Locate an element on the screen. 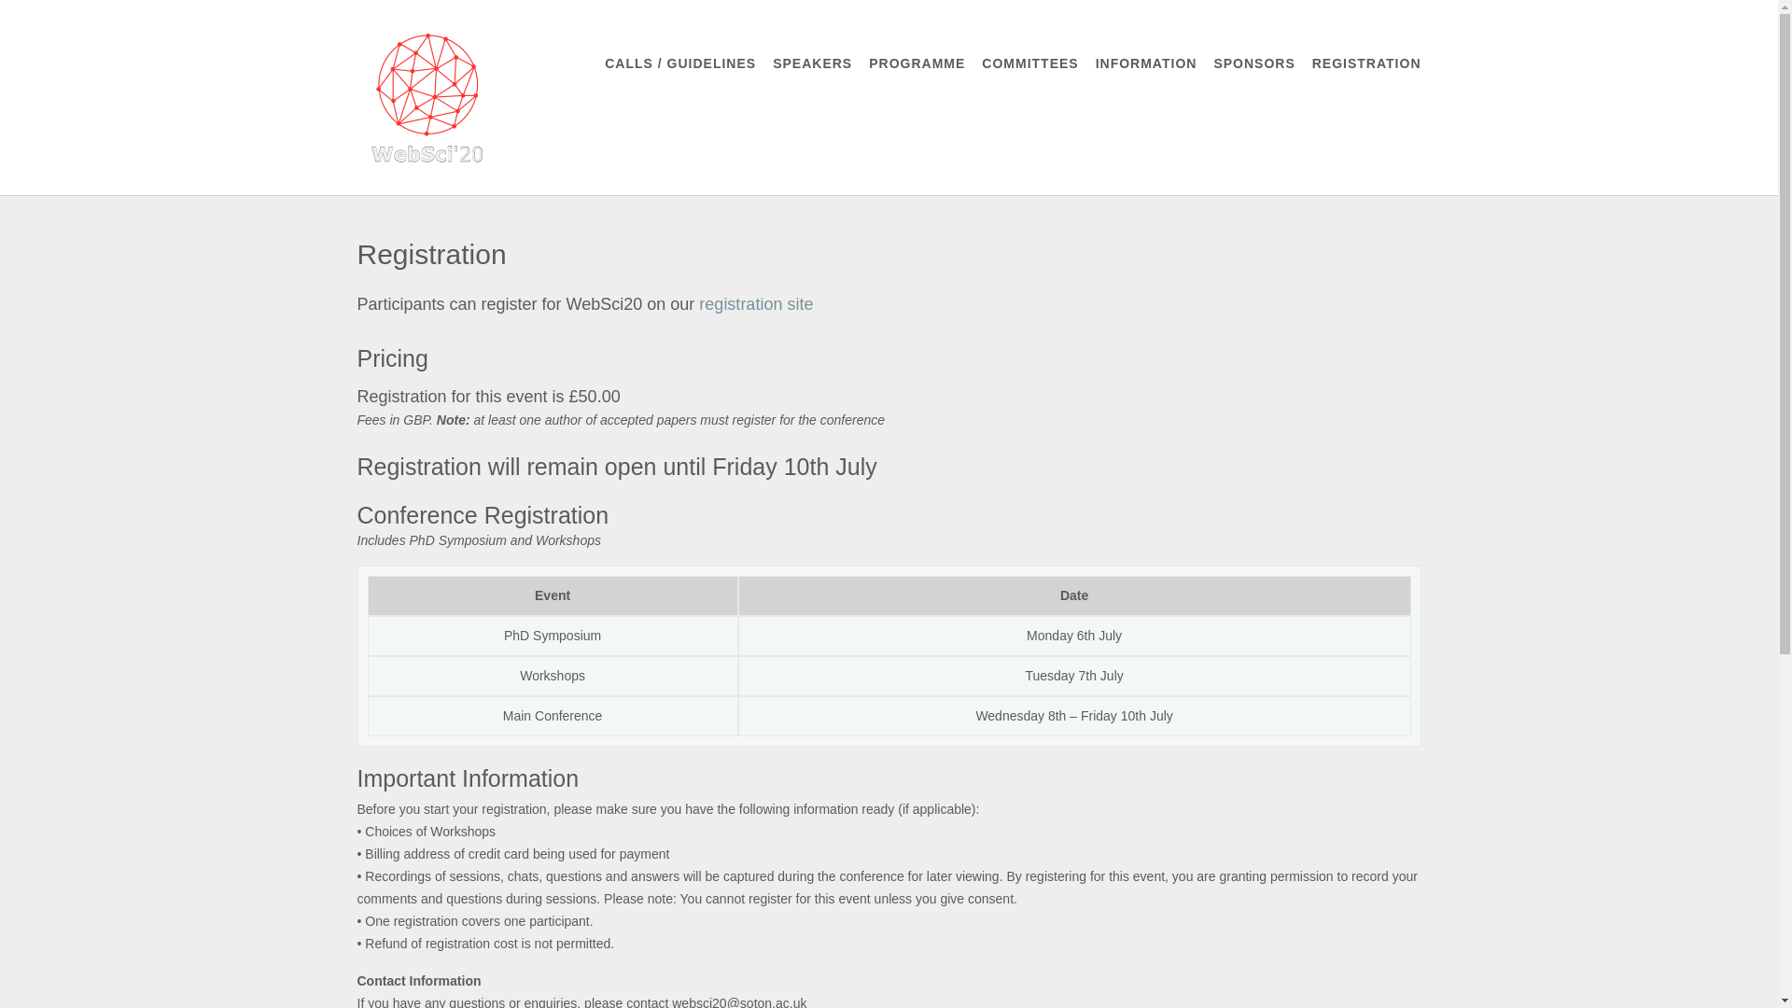 The width and height of the screenshot is (1792, 1008). SPEAKERS is located at coordinates (812, 63).